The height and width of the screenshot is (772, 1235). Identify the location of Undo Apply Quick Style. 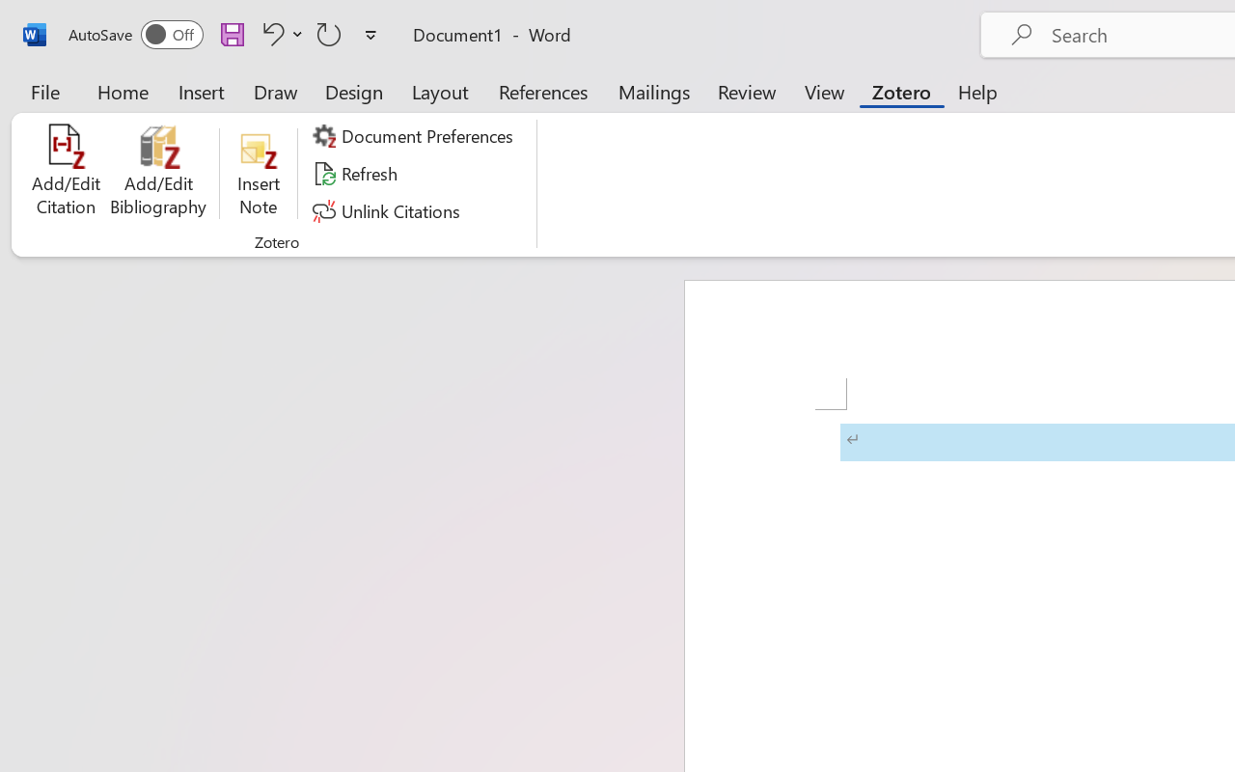
(270, 34).